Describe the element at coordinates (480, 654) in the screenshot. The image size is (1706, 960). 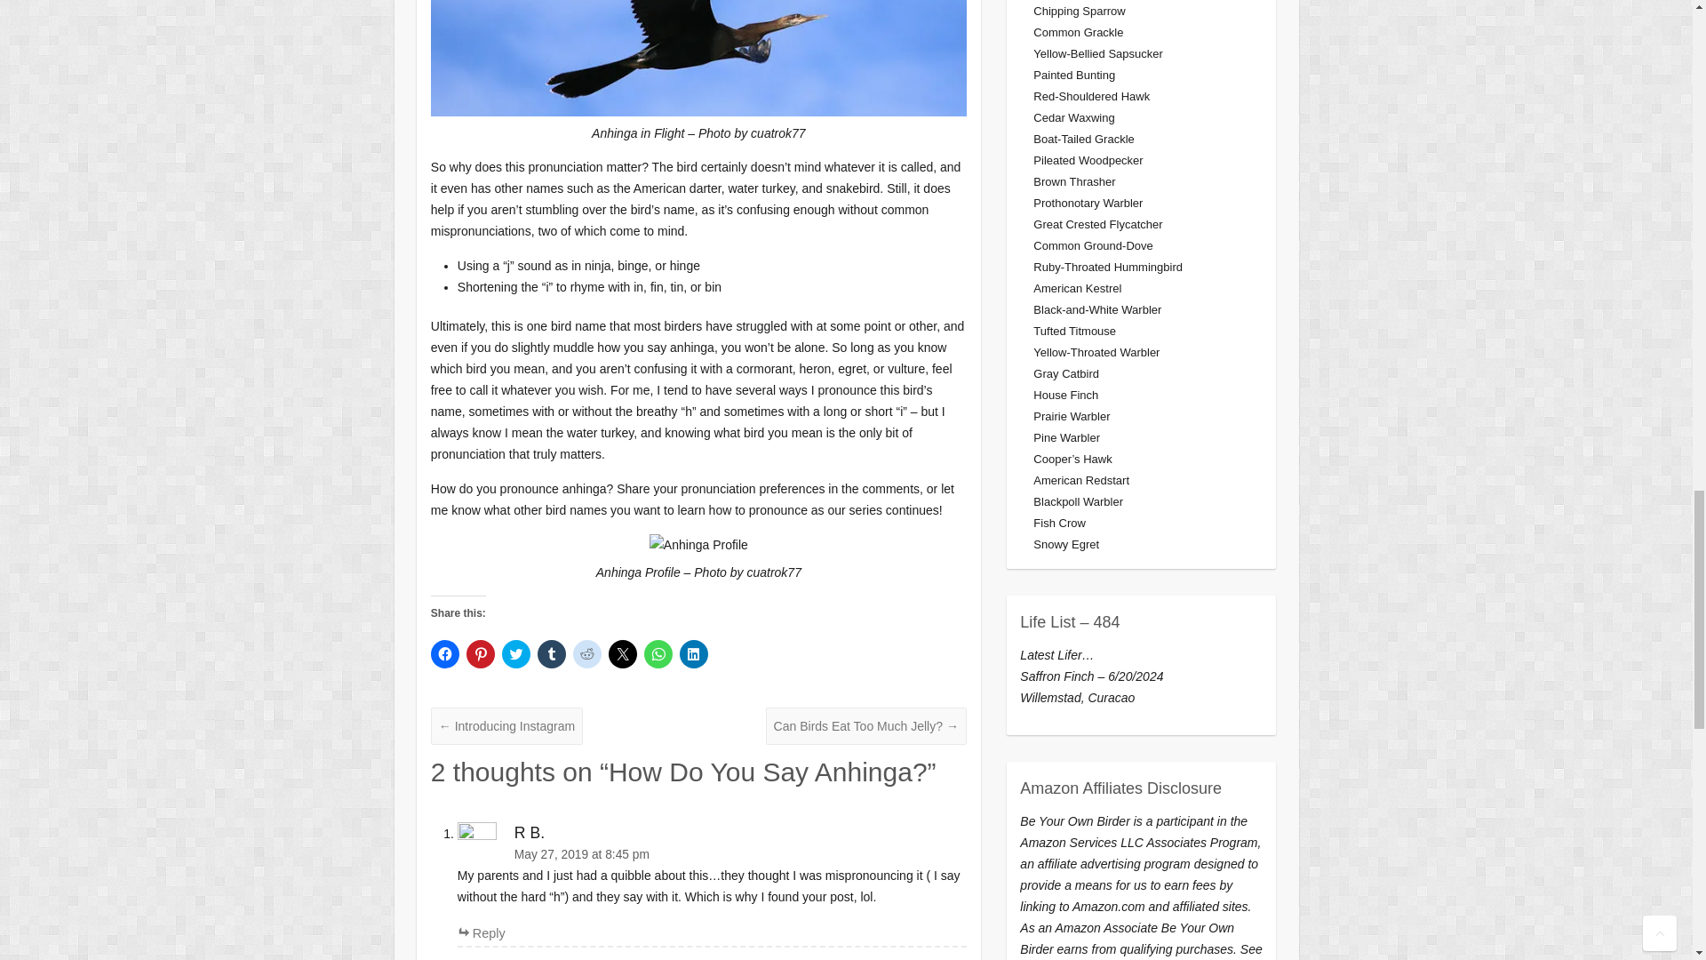
I see `Click to share on Pinterest` at that location.